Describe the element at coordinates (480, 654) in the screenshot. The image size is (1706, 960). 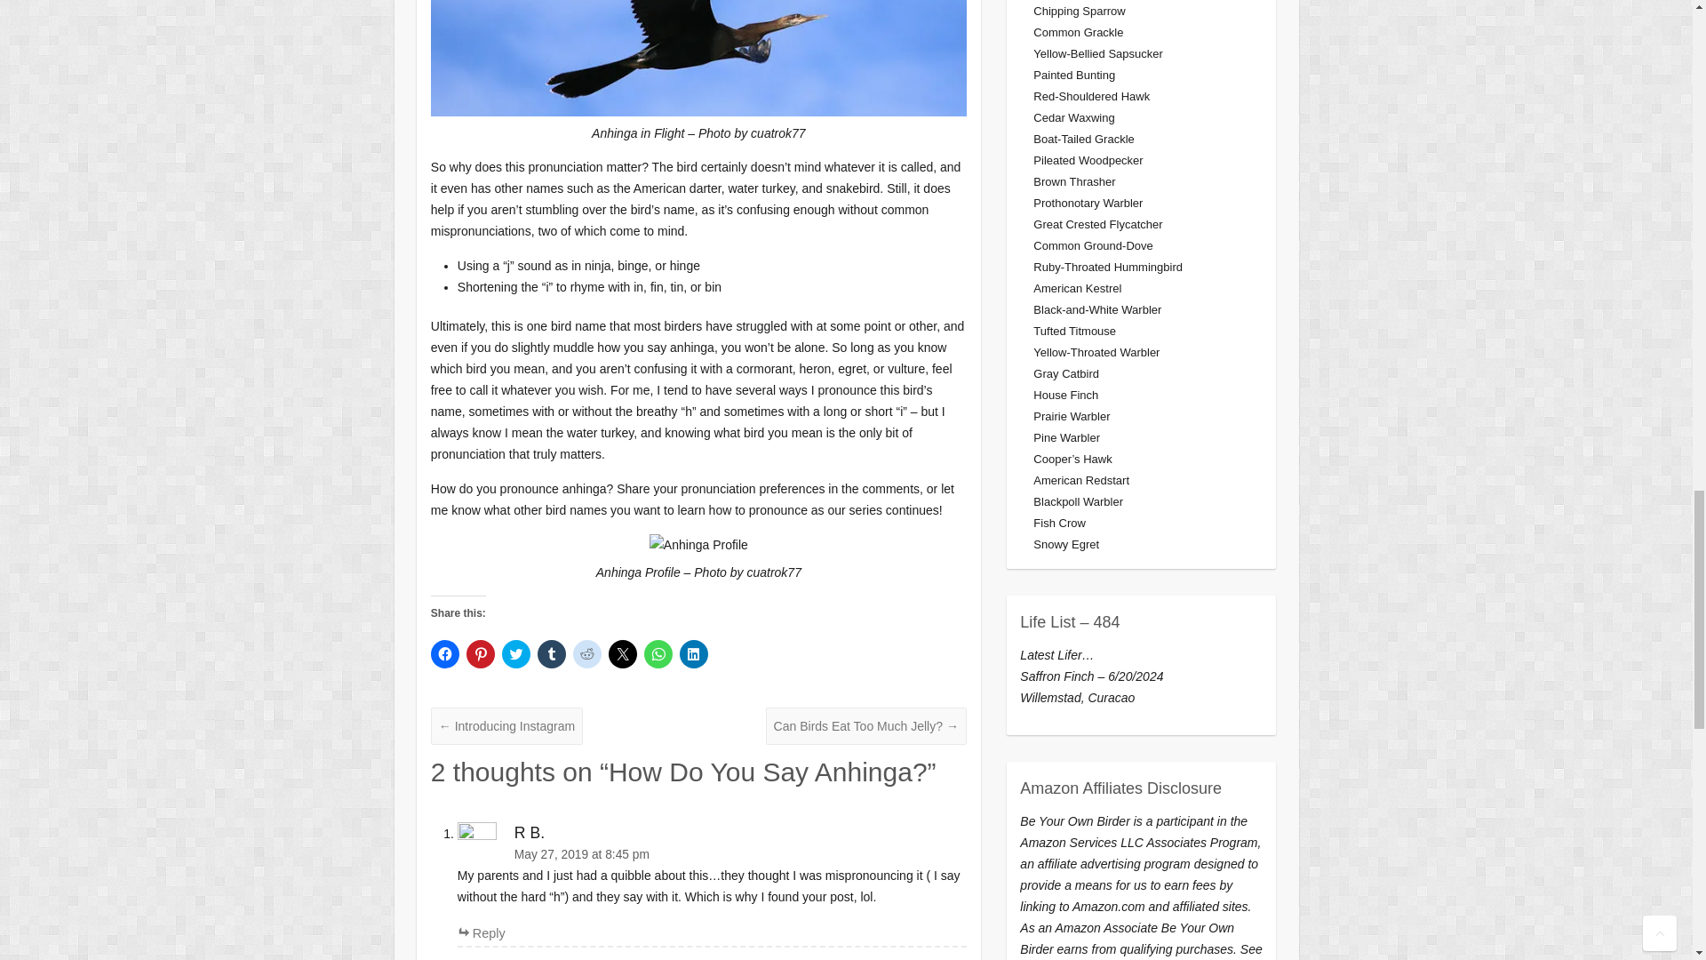
I see `Click to share on Pinterest` at that location.